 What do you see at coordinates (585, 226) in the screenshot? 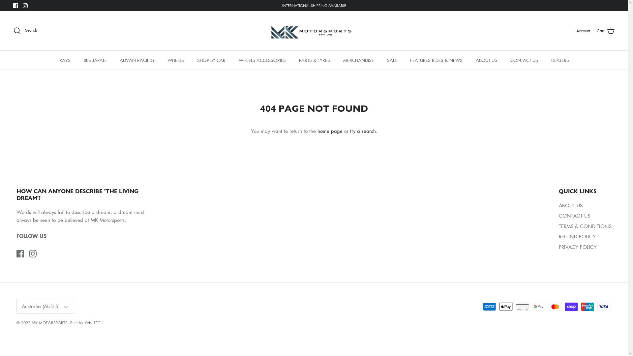
I see `TERMS & CONDITIONS` at bounding box center [585, 226].